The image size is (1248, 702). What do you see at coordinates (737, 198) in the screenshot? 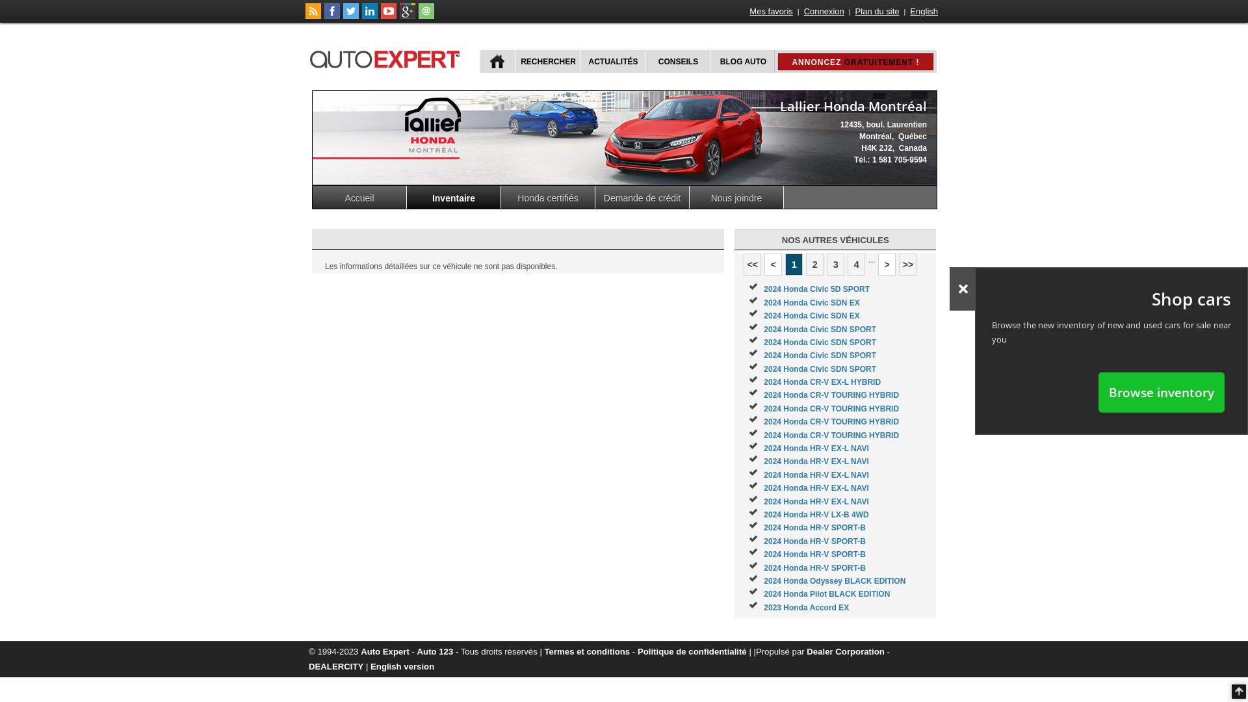
I see `Nous joindre` at bounding box center [737, 198].